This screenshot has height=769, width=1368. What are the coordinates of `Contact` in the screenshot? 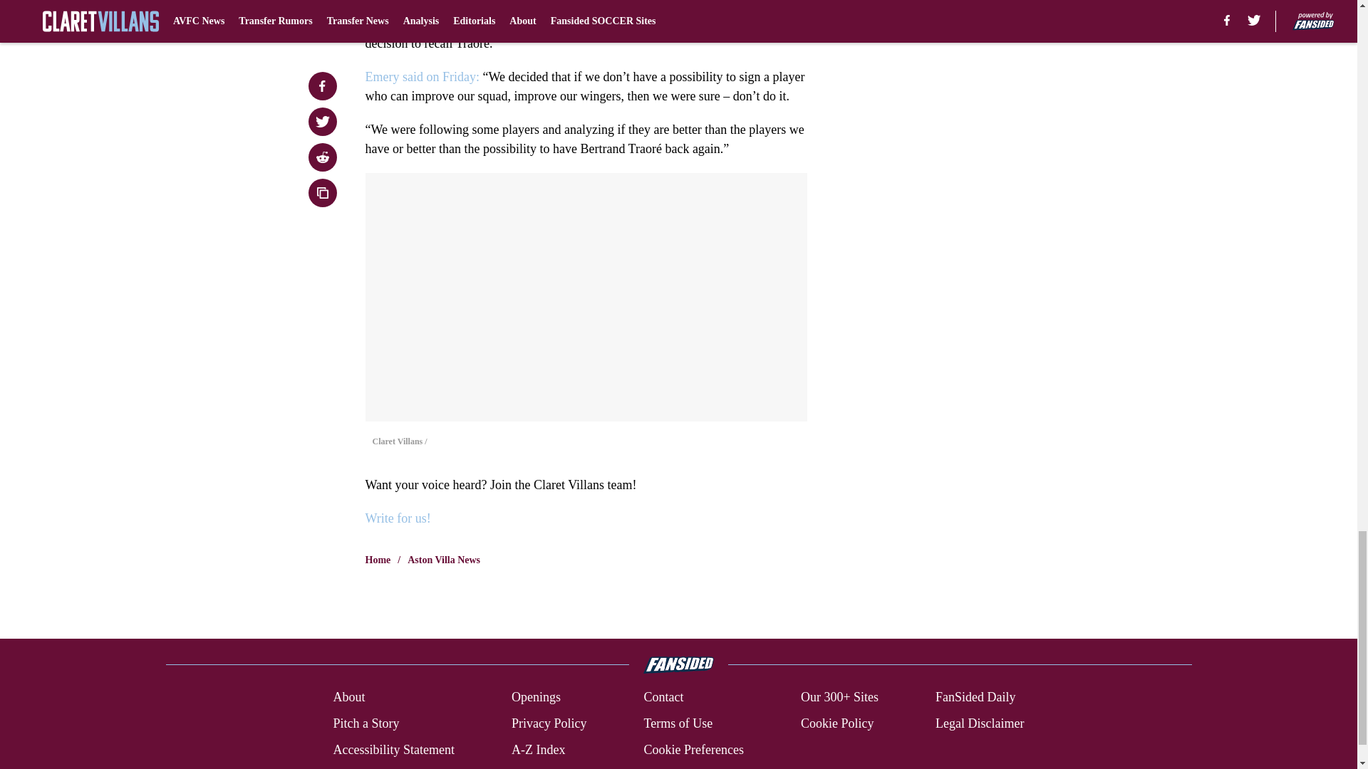 It's located at (663, 696).